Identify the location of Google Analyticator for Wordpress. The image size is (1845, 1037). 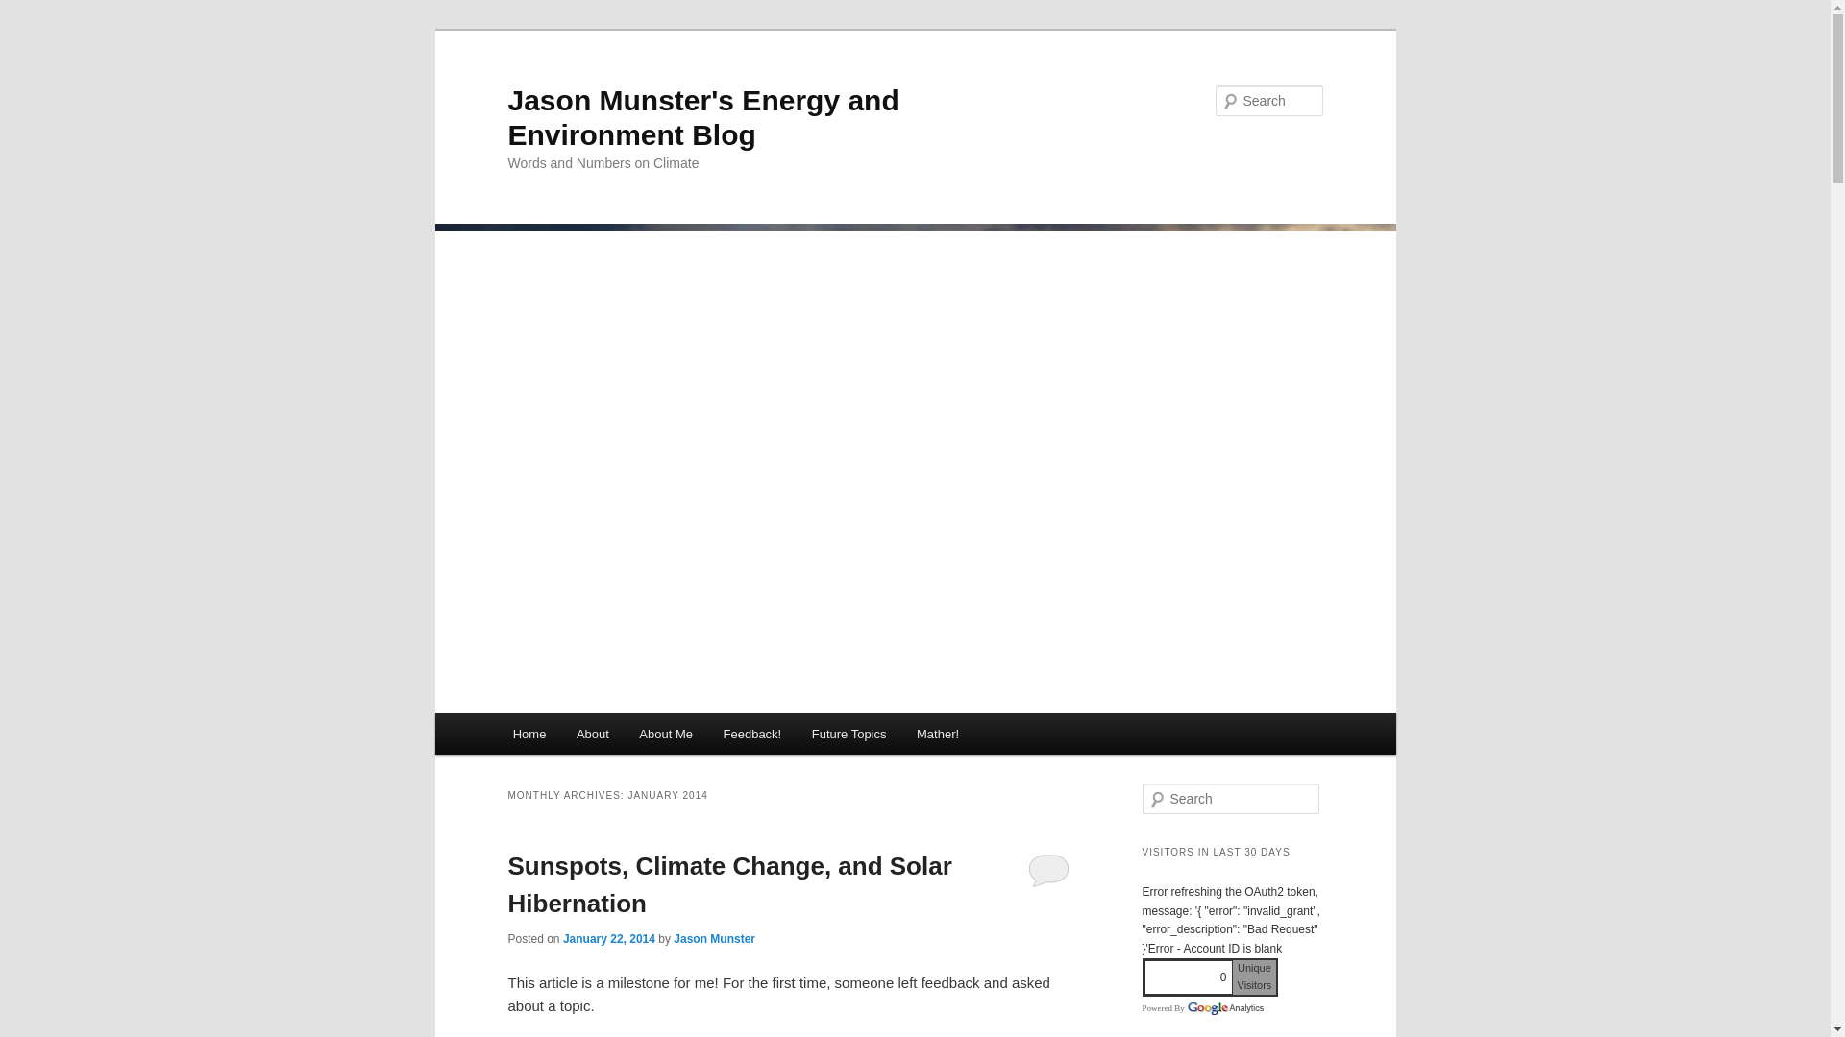
(1224, 1008).